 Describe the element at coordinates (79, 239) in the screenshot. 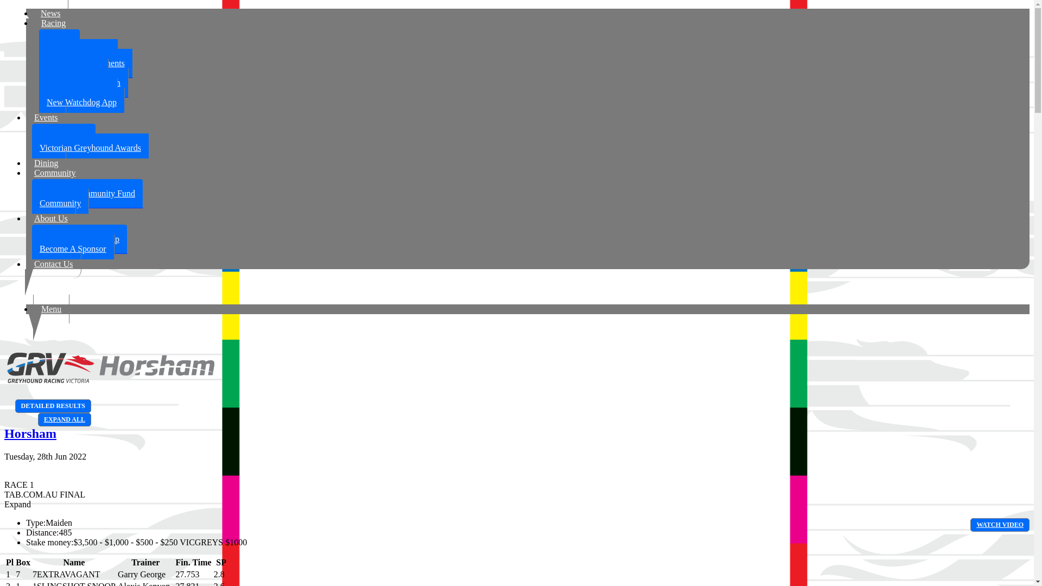

I see `About Us/Membership` at that location.